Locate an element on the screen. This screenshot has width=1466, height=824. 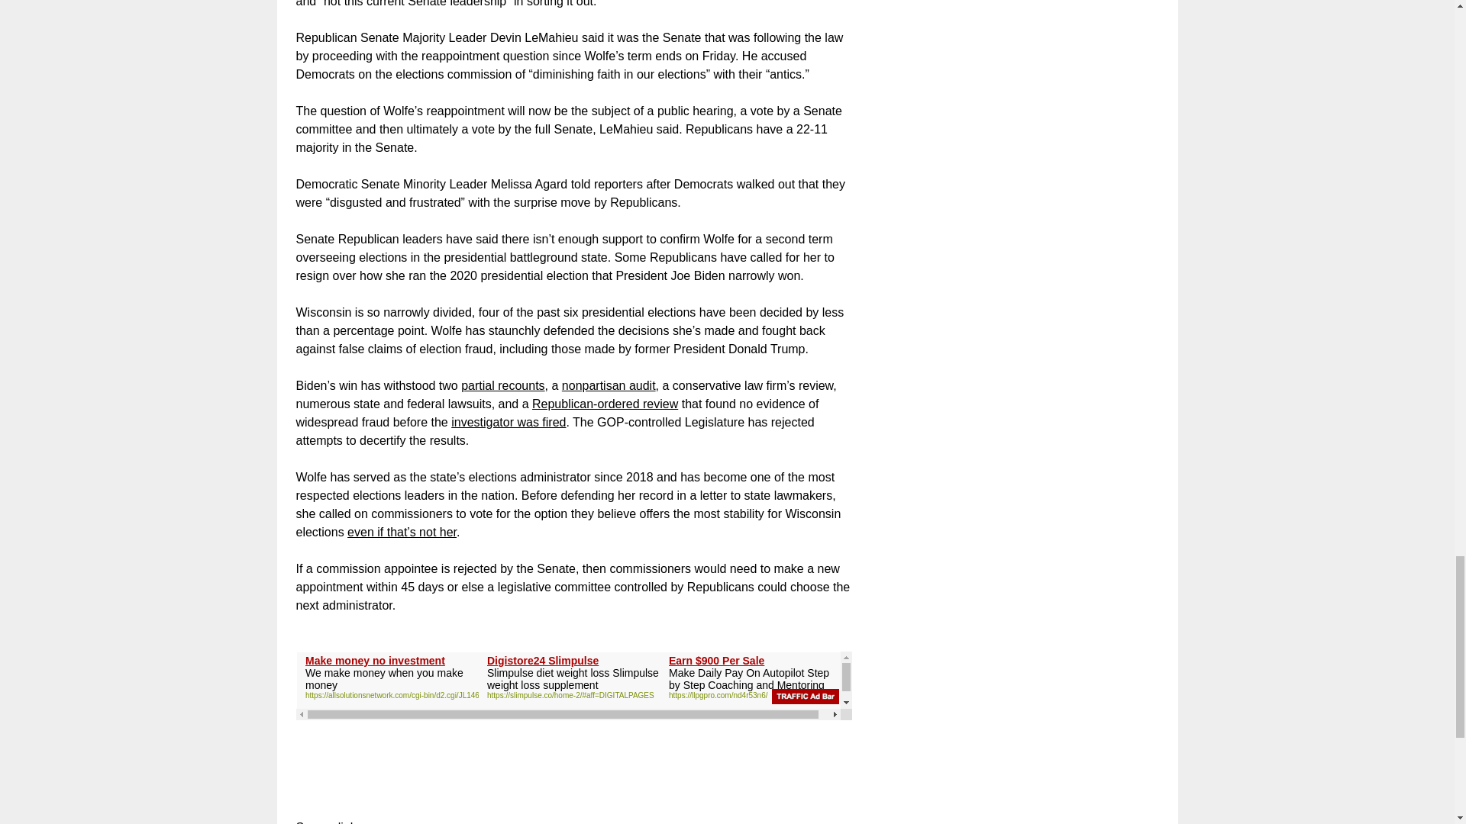
investigator was fired is located at coordinates (509, 422).